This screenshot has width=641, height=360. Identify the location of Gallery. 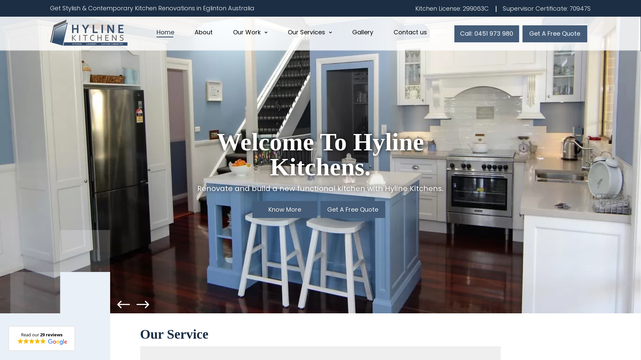
(363, 34).